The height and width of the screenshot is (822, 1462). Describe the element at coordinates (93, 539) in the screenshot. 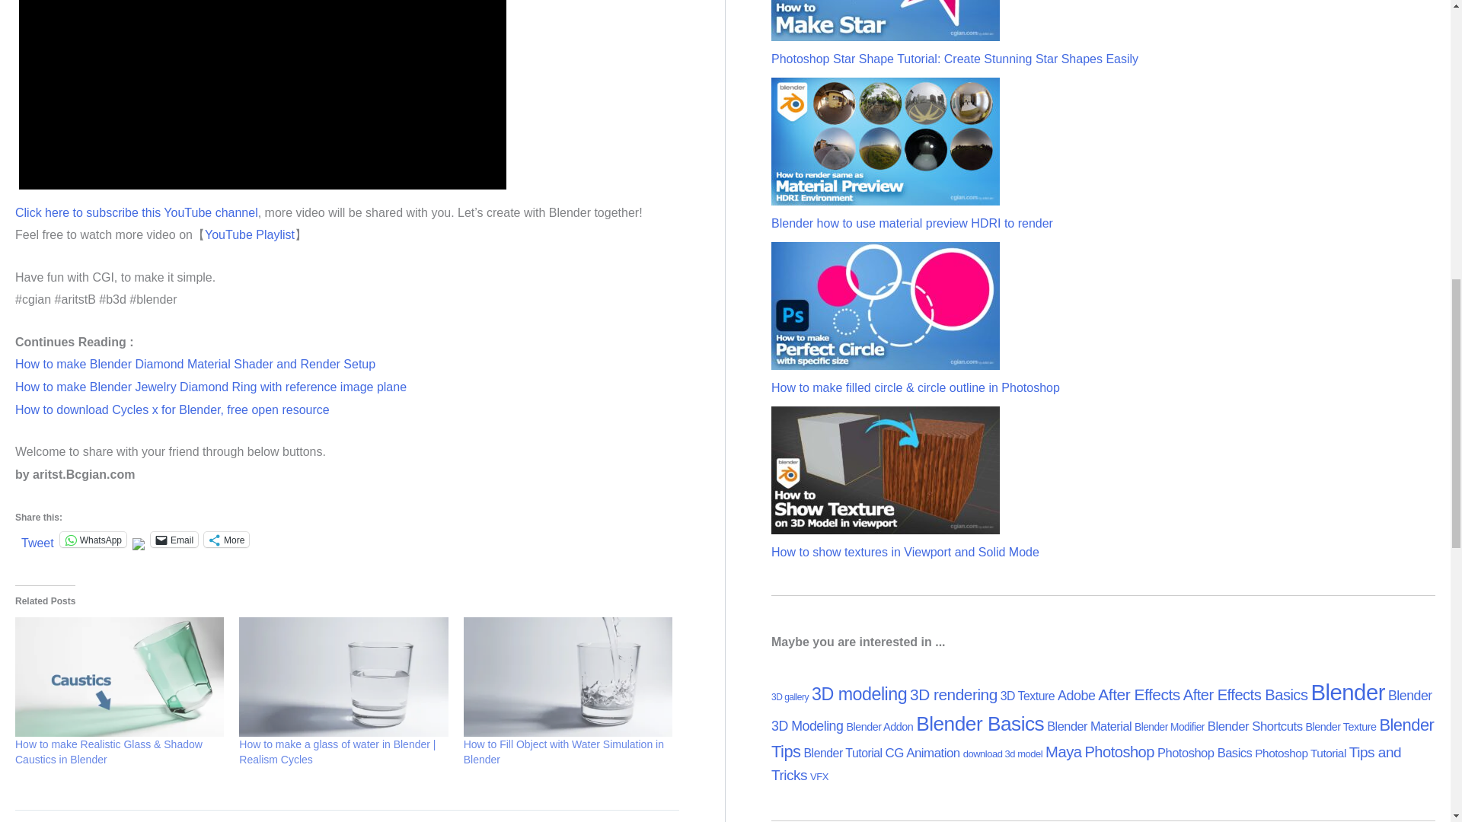

I see `WhatsApp` at that location.